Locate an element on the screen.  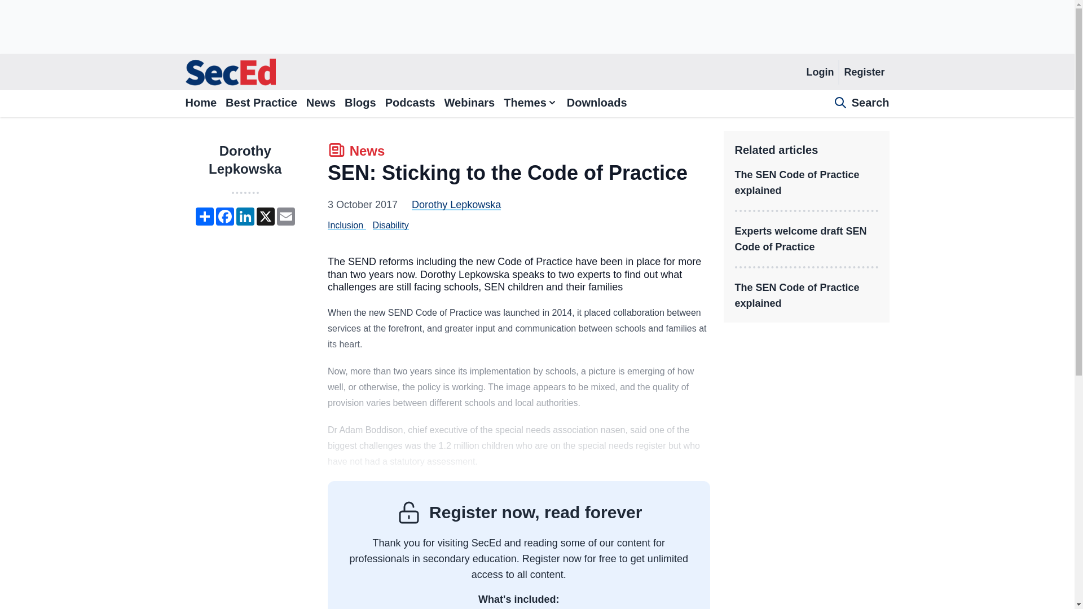
Home is located at coordinates (201, 104).